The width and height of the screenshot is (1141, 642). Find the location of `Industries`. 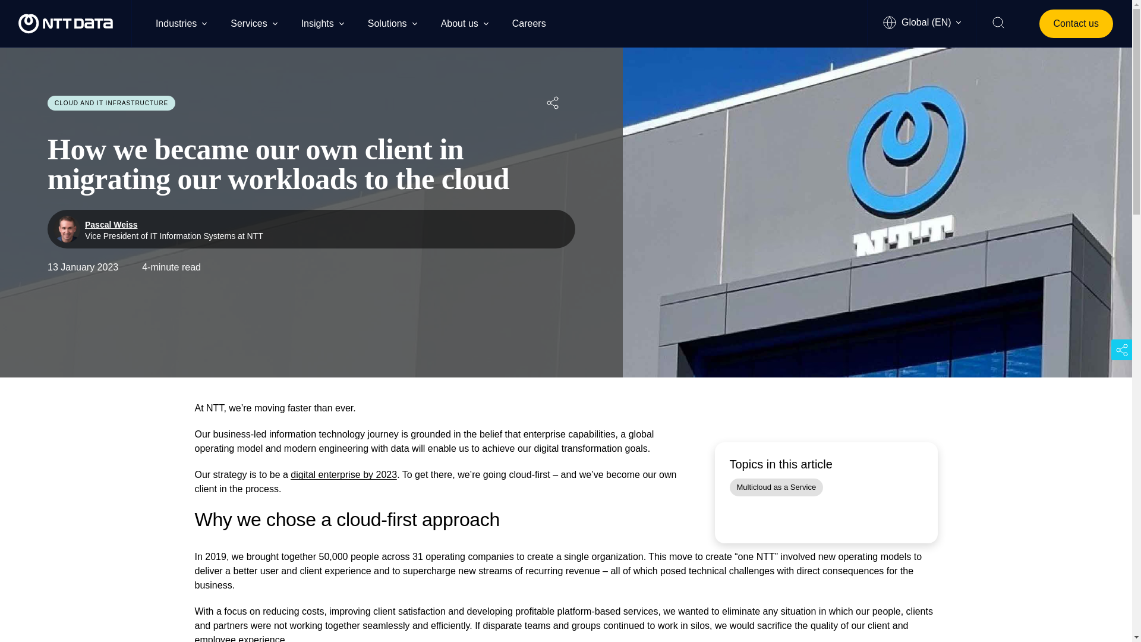

Industries is located at coordinates (777, 487).